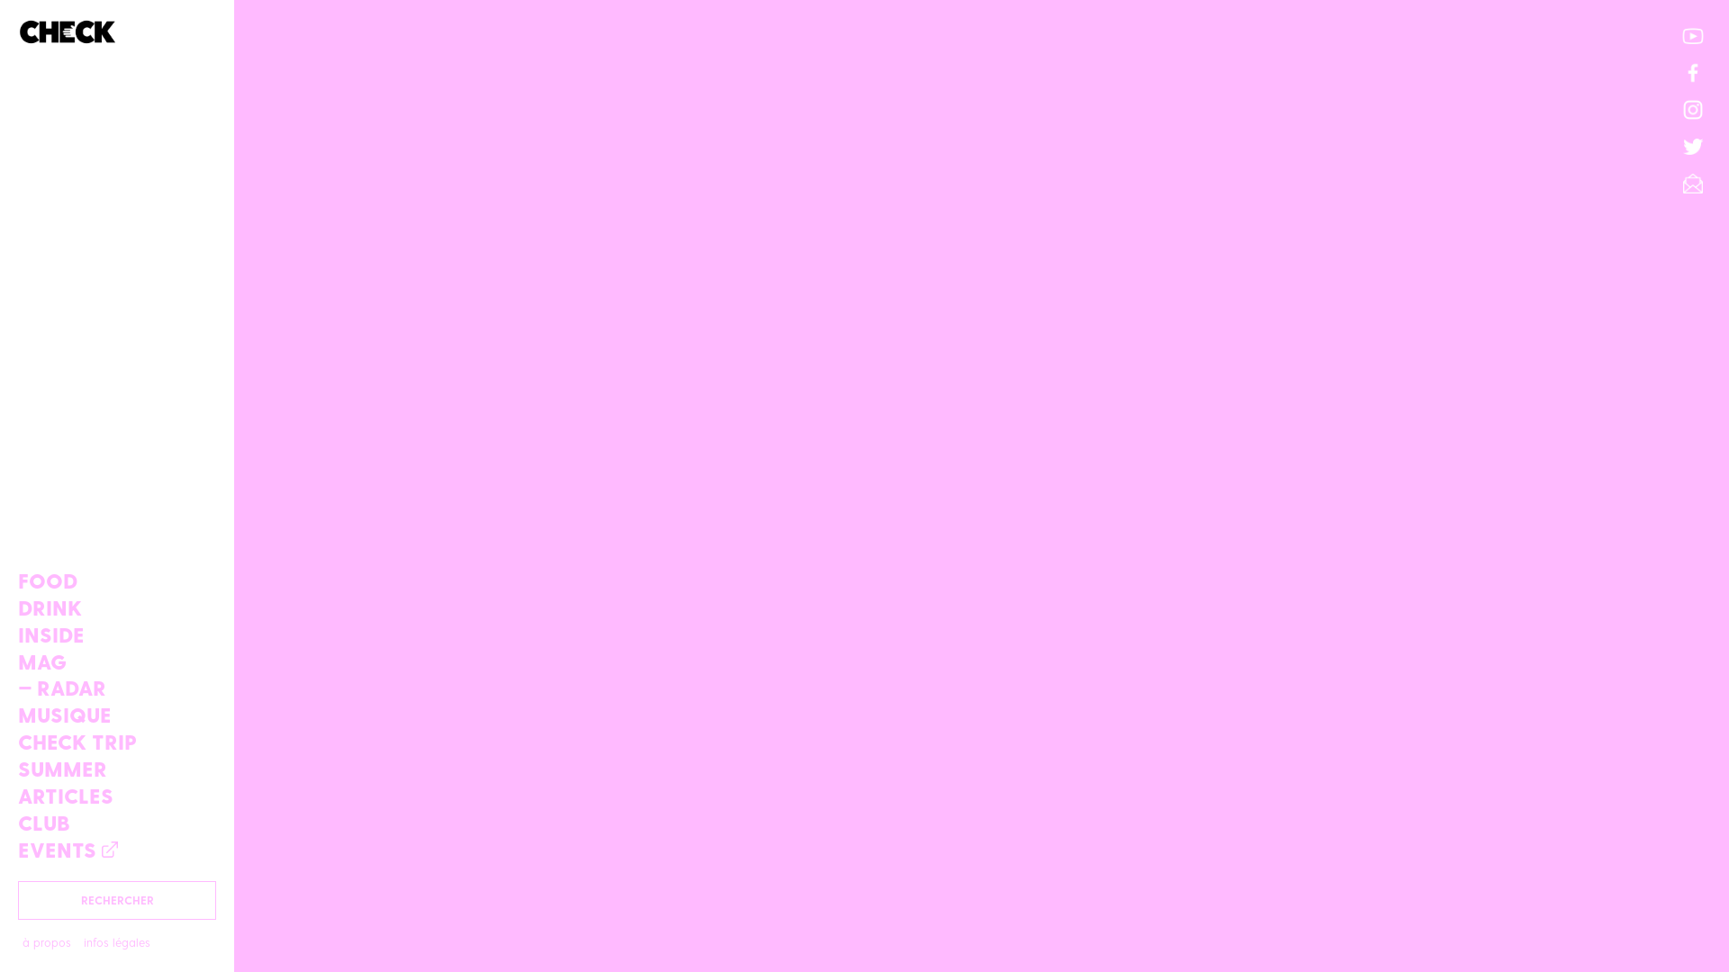 This screenshot has height=972, width=1729. Describe the element at coordinates (1594, 932) in the screenshot. I see `Rechercher` at that location.